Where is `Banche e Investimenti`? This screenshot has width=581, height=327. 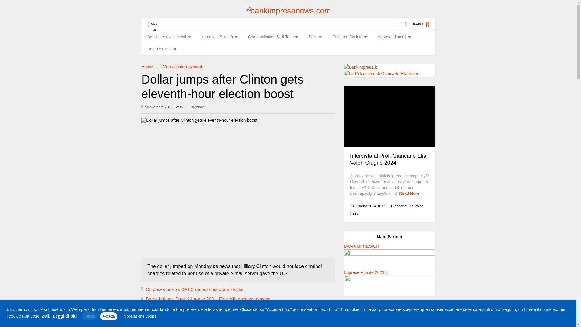 Banche e Investimenti is located at coordinates (168, 37).